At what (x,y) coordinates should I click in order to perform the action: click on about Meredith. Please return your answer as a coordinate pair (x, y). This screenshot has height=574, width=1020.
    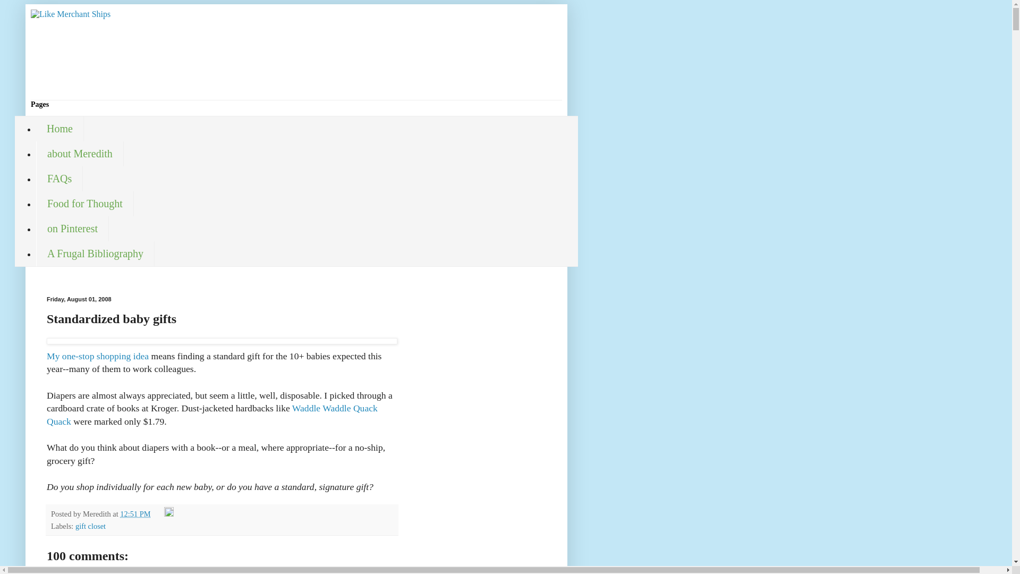
    Looking at the image, I should click on (80, 154).